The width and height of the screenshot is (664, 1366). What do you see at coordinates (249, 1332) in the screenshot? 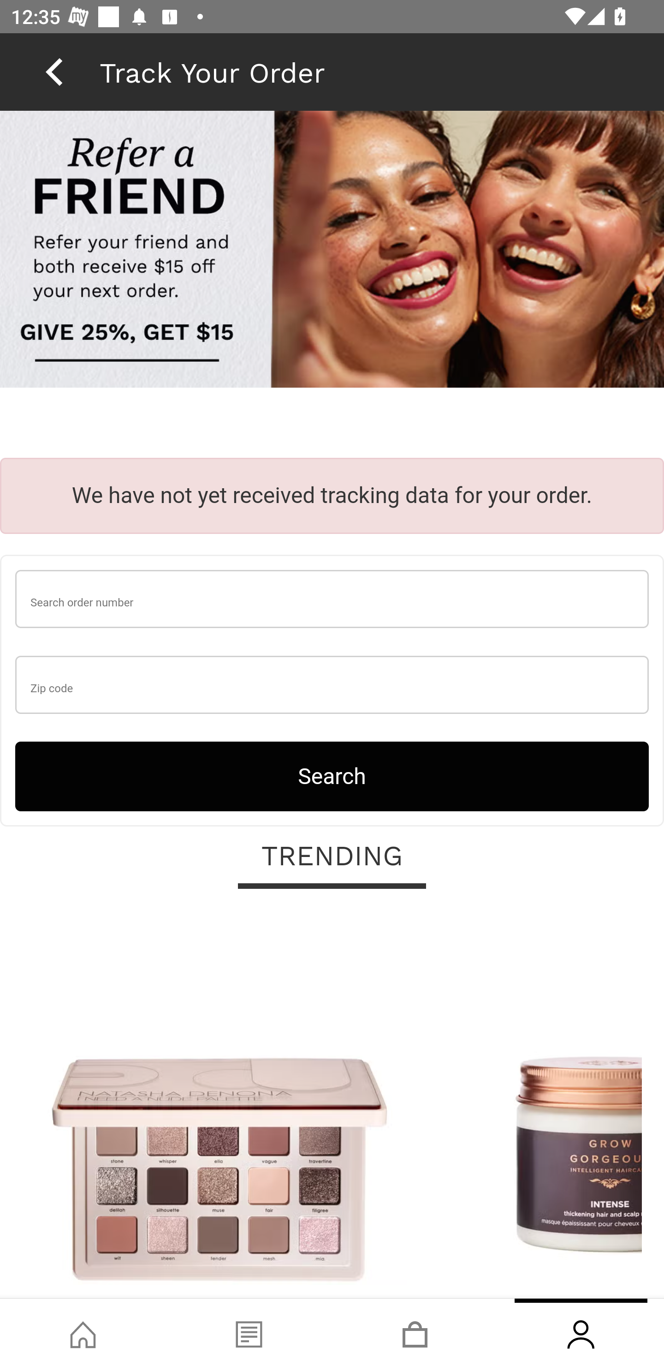
I see `Blog, tab, 2 of 4` at bounding box center [249, 1332].